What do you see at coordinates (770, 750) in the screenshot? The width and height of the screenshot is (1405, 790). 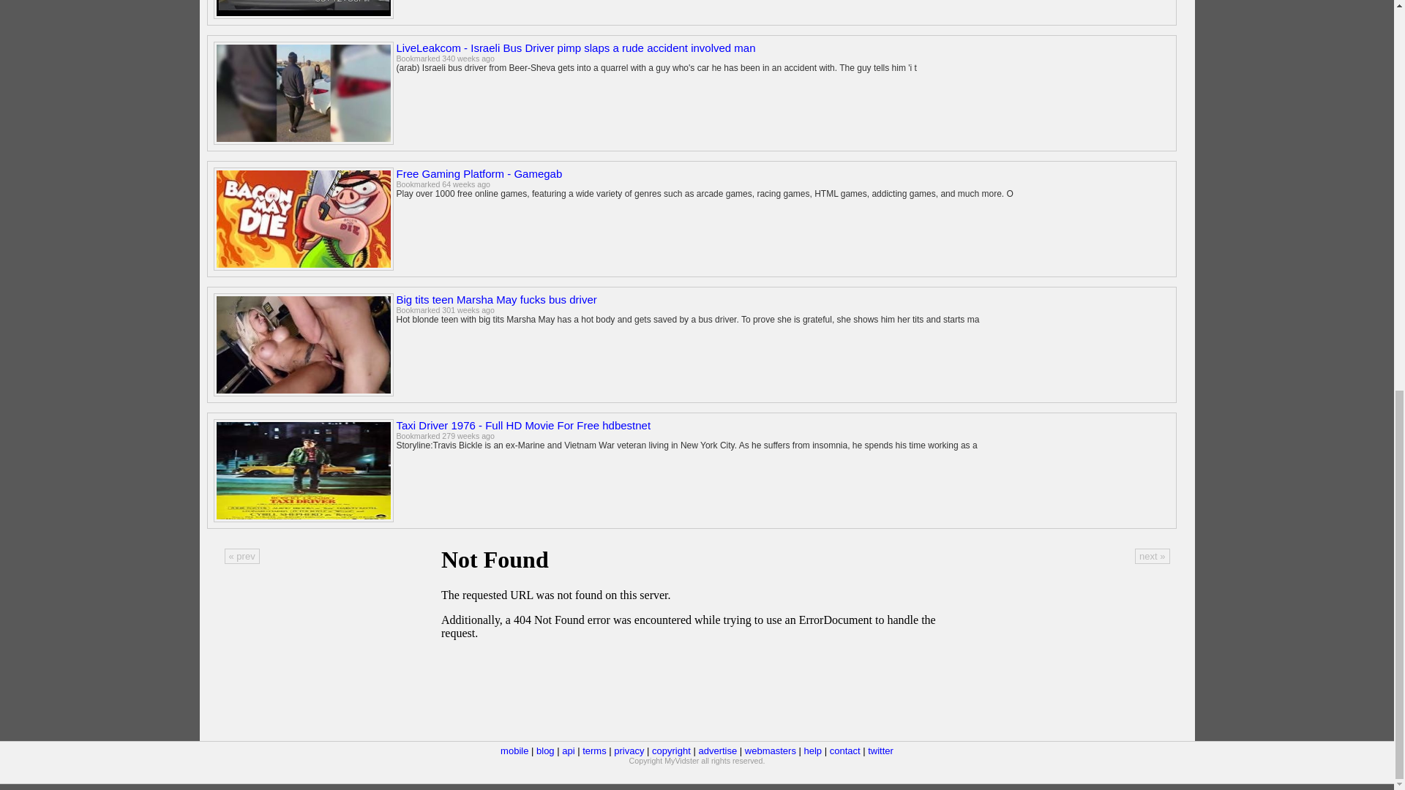 I see `webmasters` at bounding box center [770, 750].